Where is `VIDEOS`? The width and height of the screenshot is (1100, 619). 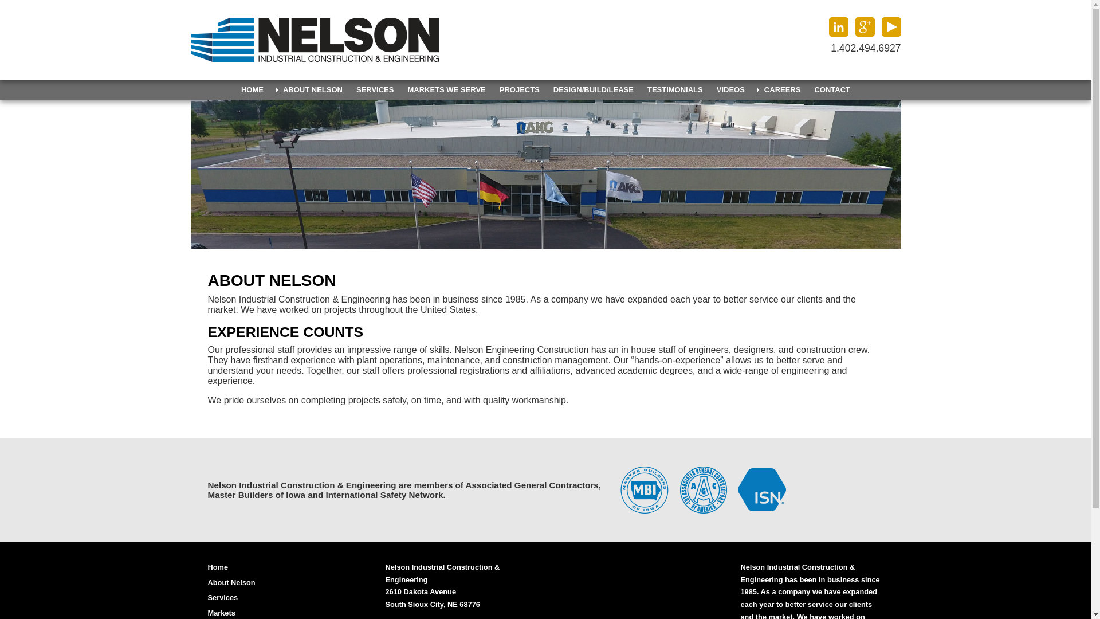
VIDEOS is located at coordinates (730, 89).